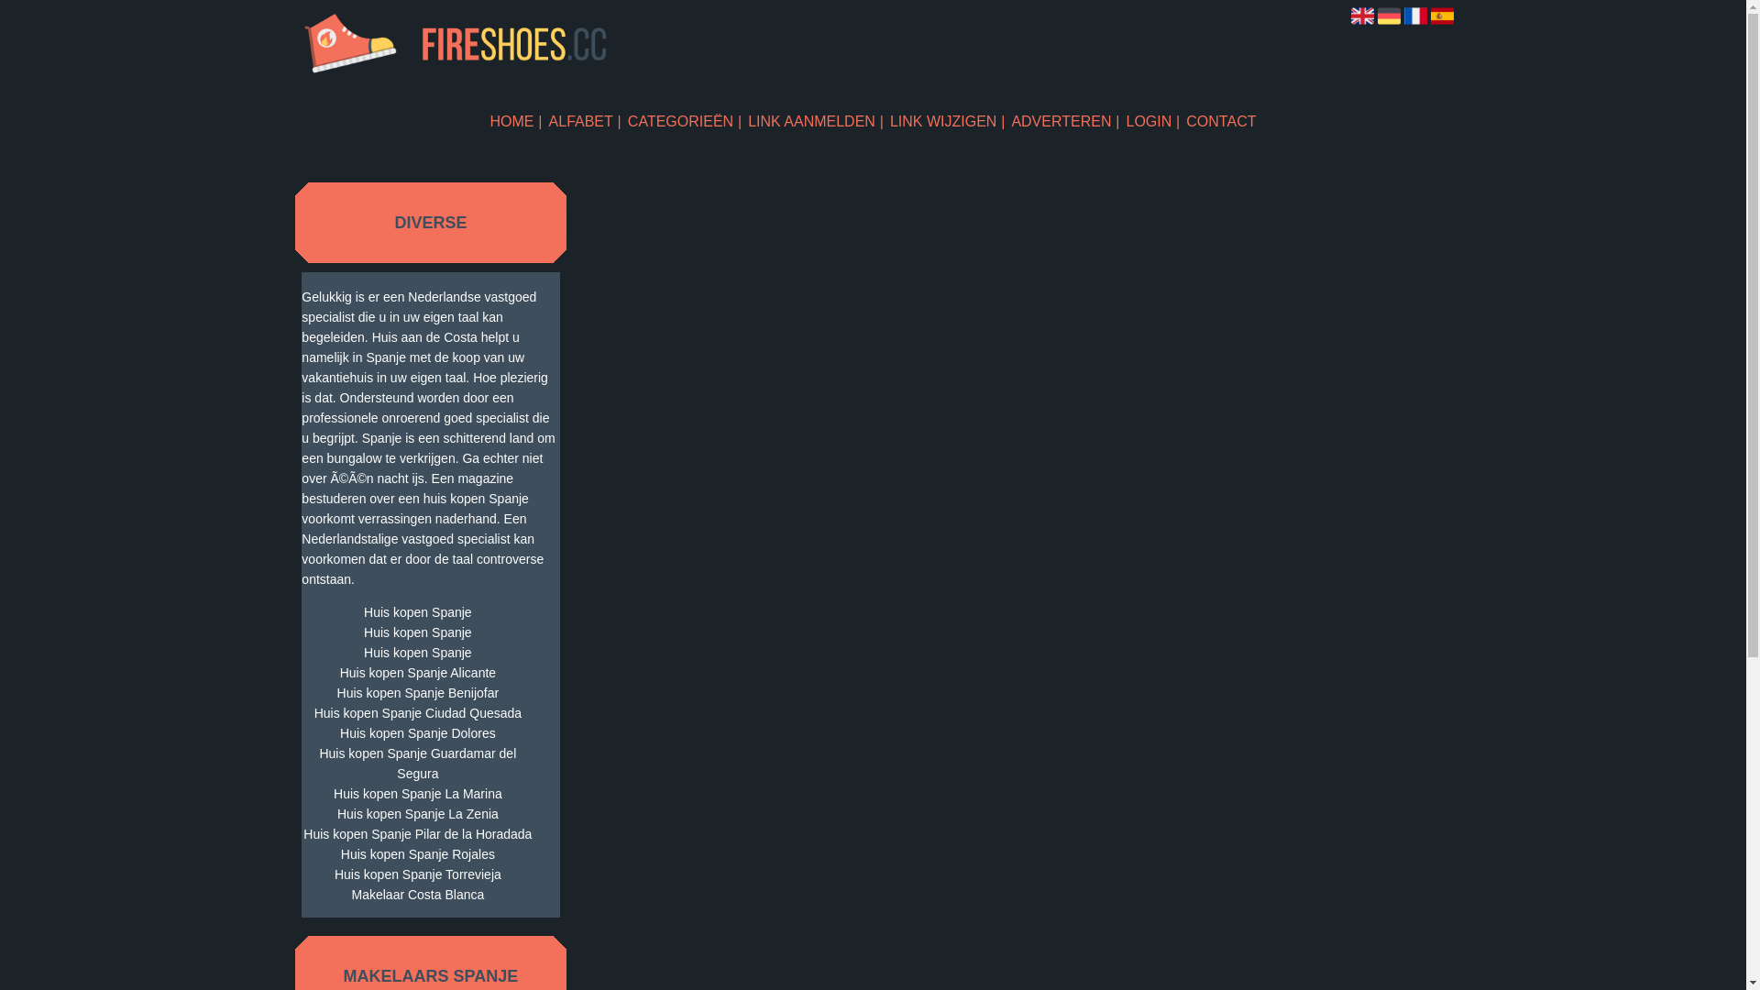 Image resolution: width=1760 pixels, height=990 pixels. What do you see at coordinates (517, 121) in the screenshot?
I see `HOME` at bounding box center [517, 121].